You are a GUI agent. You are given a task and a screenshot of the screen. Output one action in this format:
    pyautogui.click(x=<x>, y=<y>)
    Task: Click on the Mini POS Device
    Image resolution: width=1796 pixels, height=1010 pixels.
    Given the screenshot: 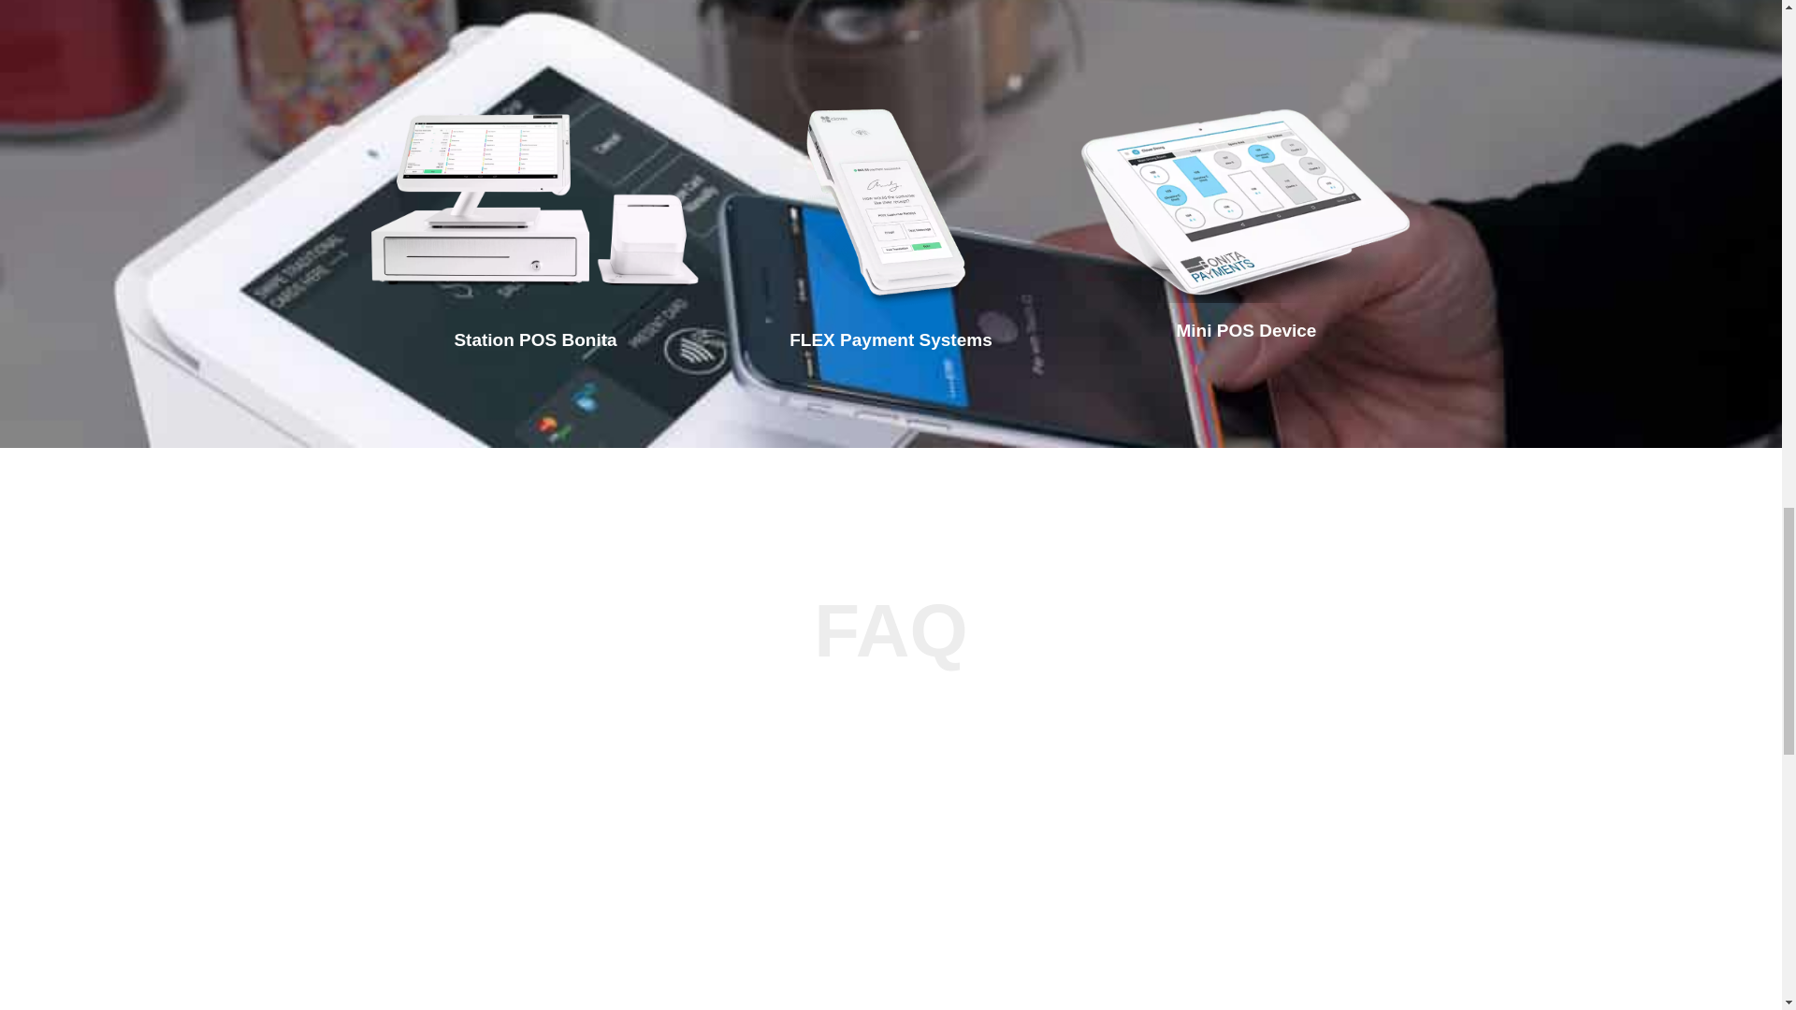 What is the action you would take?
    pyautogui.click(x=1246, y=330)
    